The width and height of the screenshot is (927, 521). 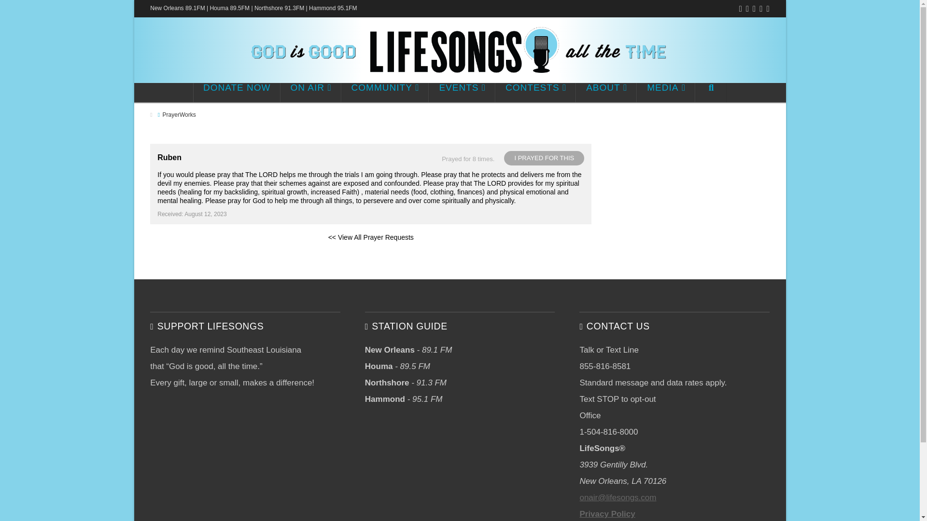 What do you see at coordinates (311, 92) in the screenshot?
I see `ON AIR` at bounding box center [311, 92].